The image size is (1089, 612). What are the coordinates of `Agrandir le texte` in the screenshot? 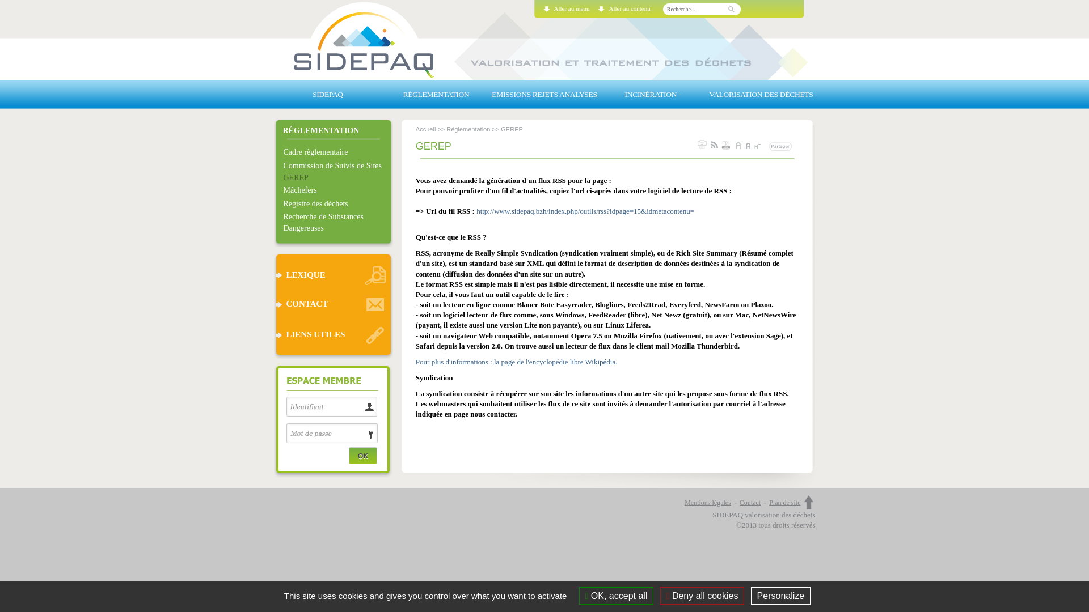 It's located at (740, 144).